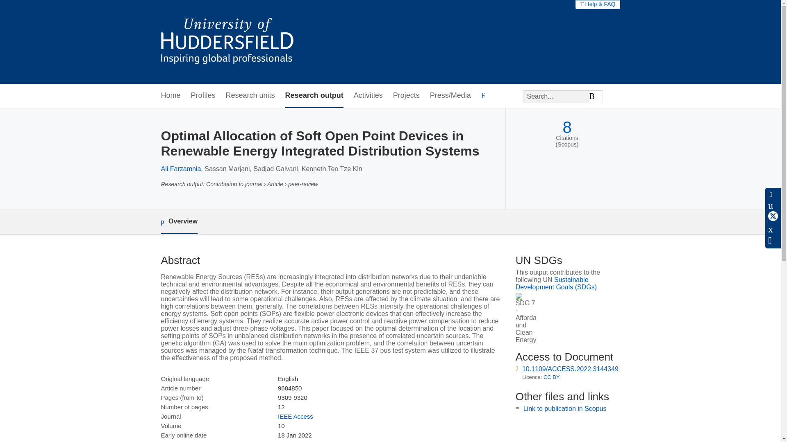 This screenshot has height=442, width=787. Describe the element at coordinates (233, 42) in the screenshot. I see `University of Huddersfield Research Portal Home` at that location.